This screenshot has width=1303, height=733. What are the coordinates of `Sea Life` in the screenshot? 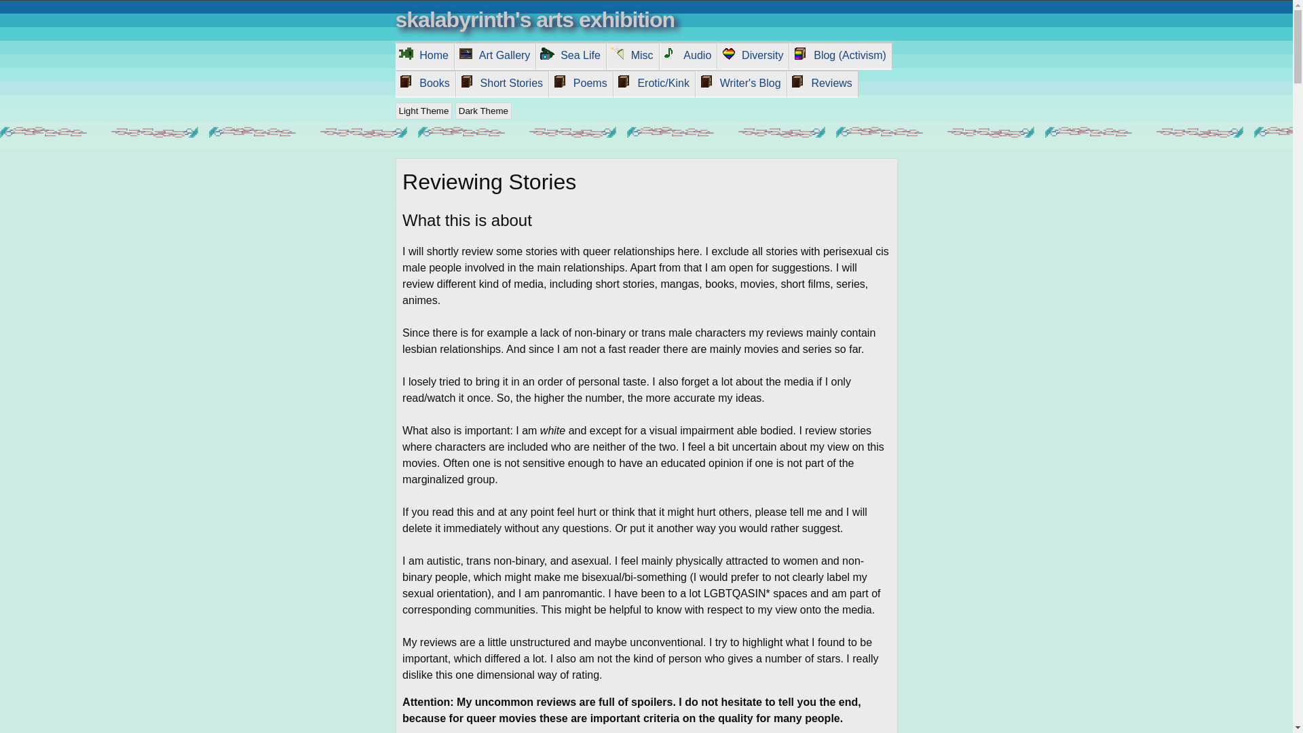 It's located at (570, 55).